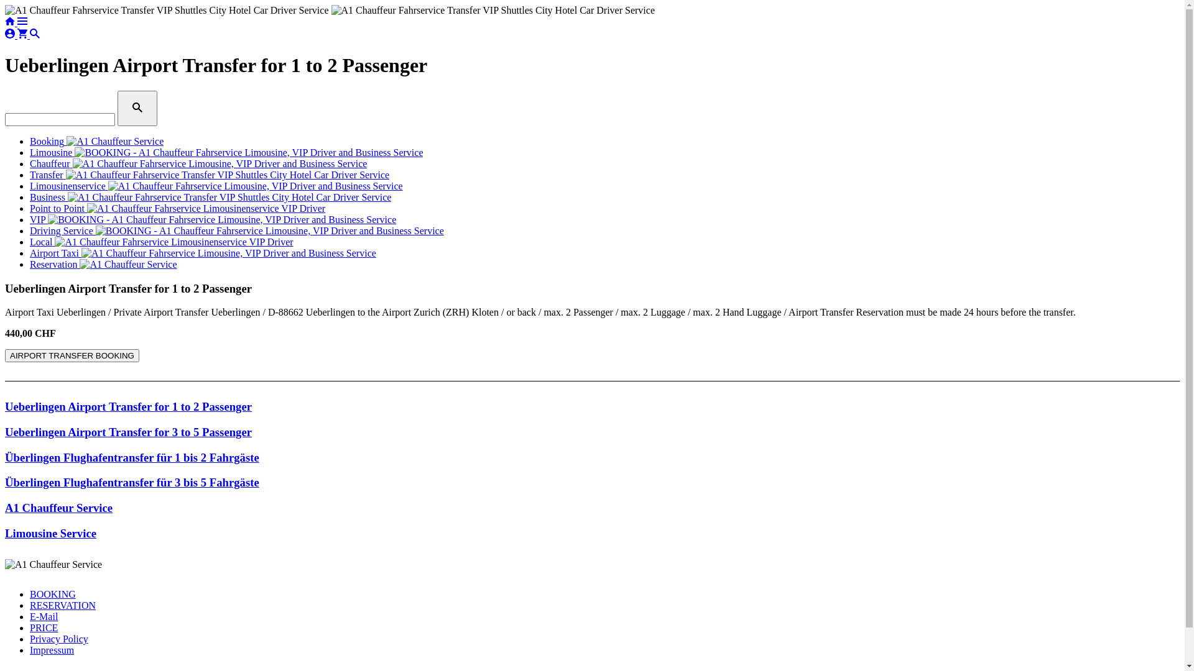 This screenshot has width=1194, height=671. What do you see at coordinates (59, 639) in the screenshot?
I see `Privacy Policy` at bounding box center [59, 639].